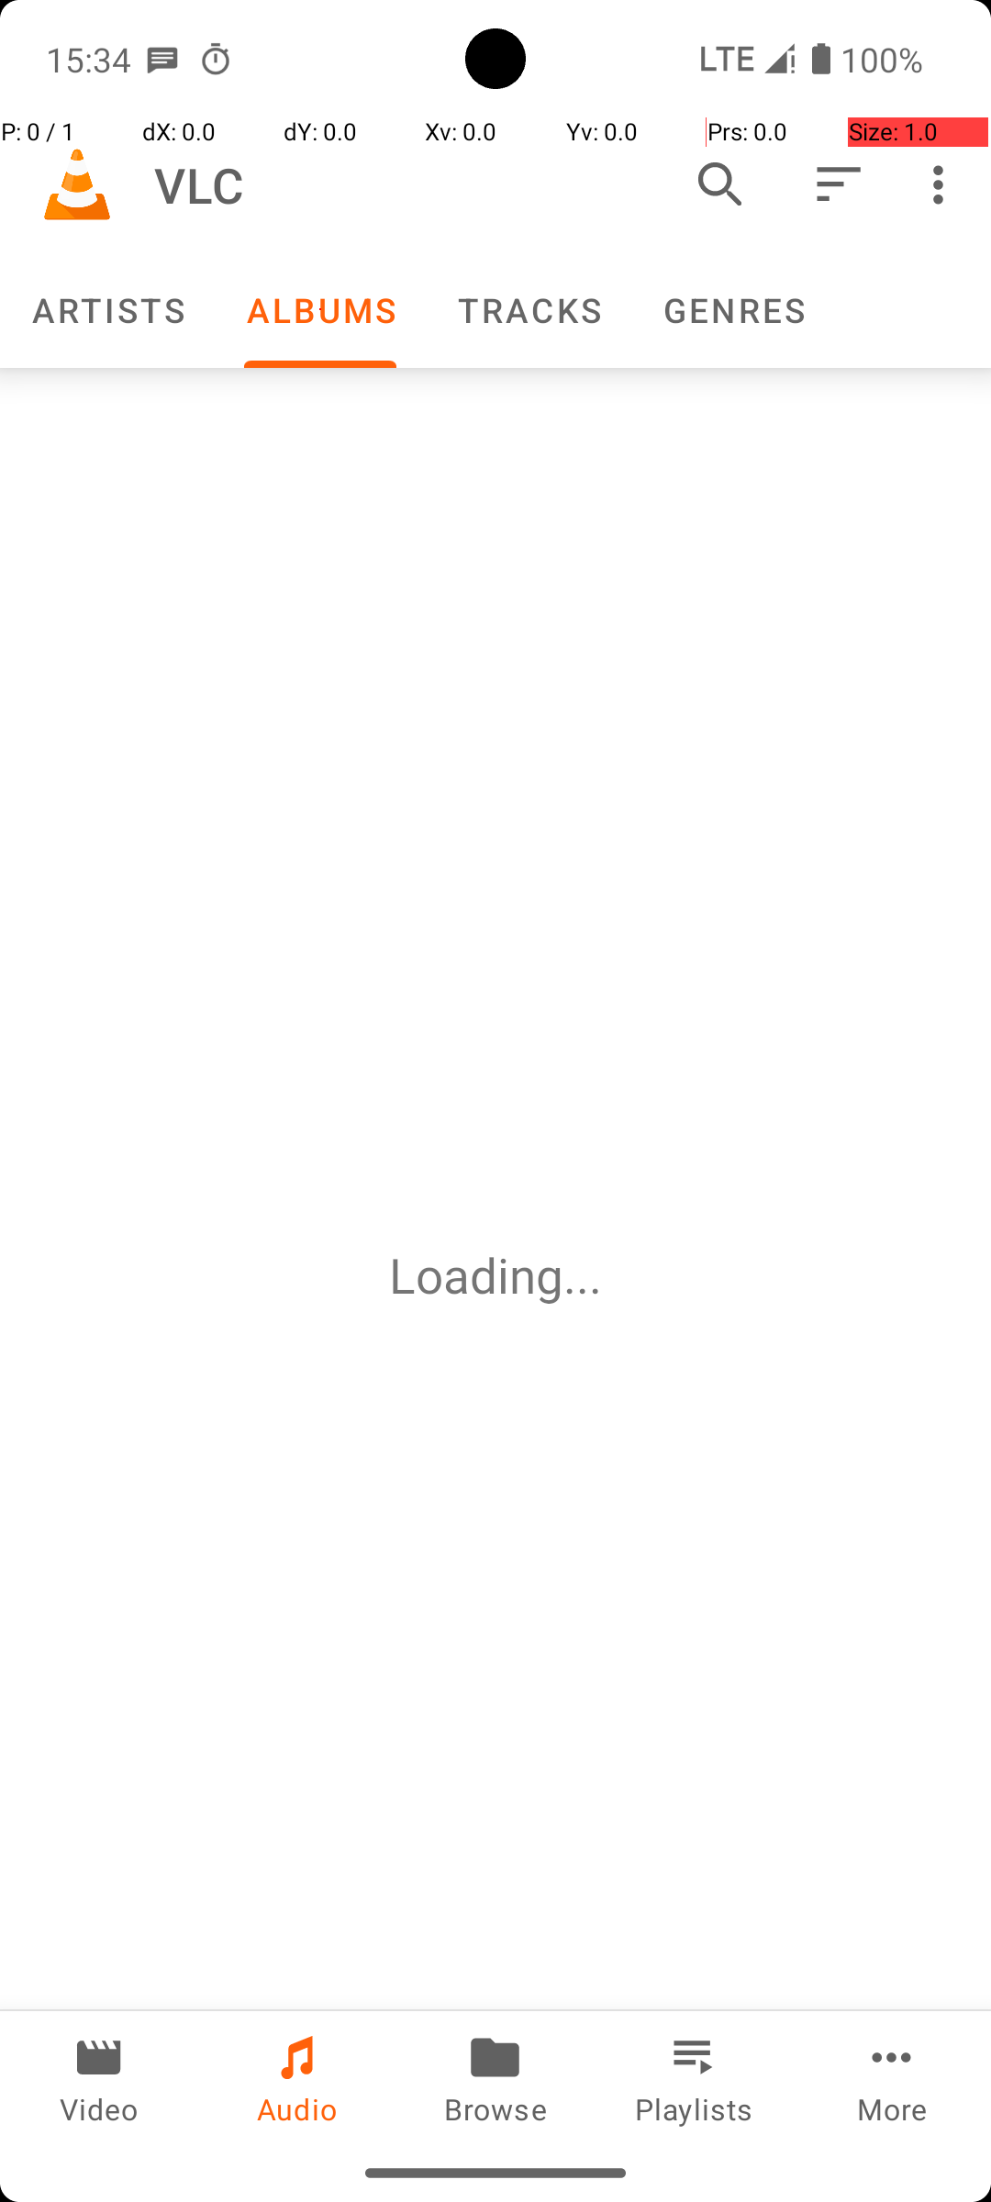  Describe the element at coordinates (583, 1275) in the screenshot. I see `...` at that location.